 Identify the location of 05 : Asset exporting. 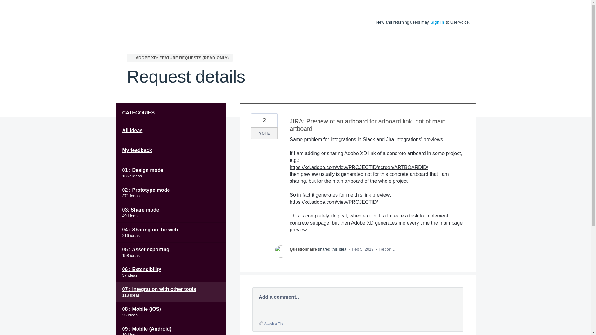
(171, 252).